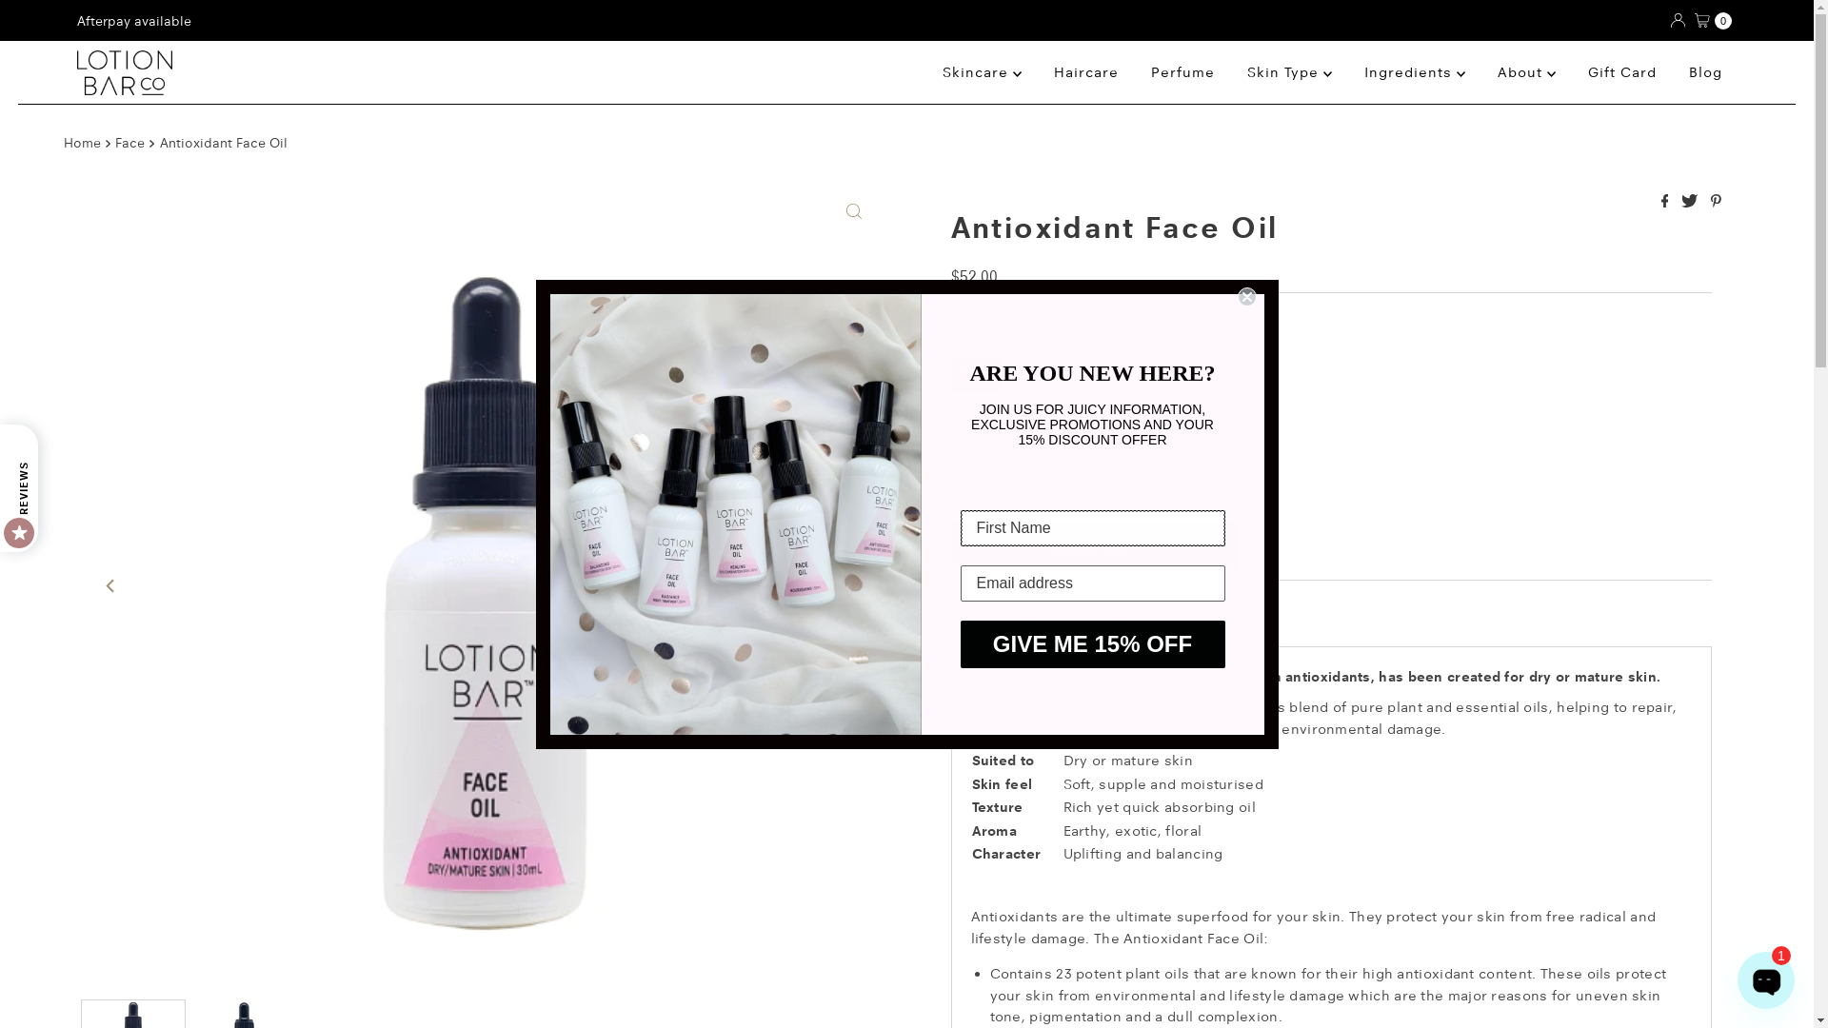 This screenshot has height=1028, width=1828. What do you see at coordinates (1081, 472) in the screenshot?
I see `+` at bounding box center [1081, 472].